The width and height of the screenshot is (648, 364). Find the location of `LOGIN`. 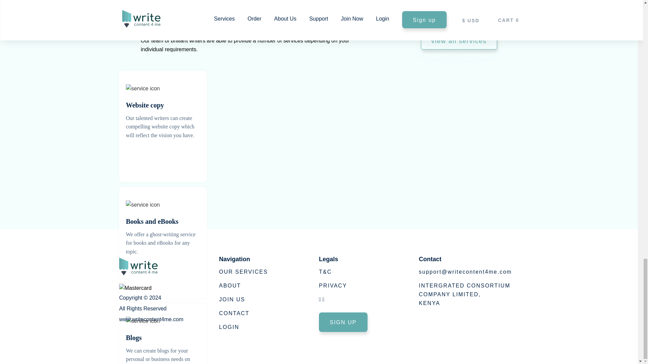

LOGIN is located at coordinates (229, 328).